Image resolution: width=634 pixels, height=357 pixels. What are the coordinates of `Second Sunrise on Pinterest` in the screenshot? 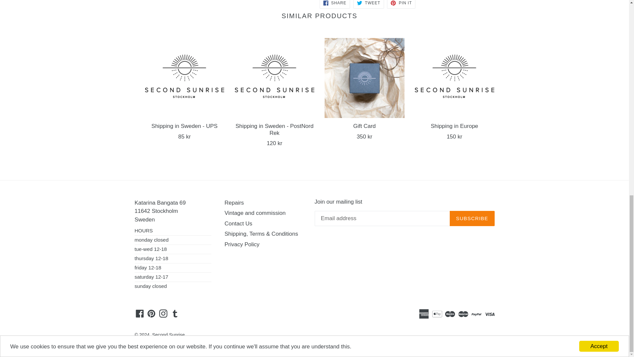 It's located at (151, 313).